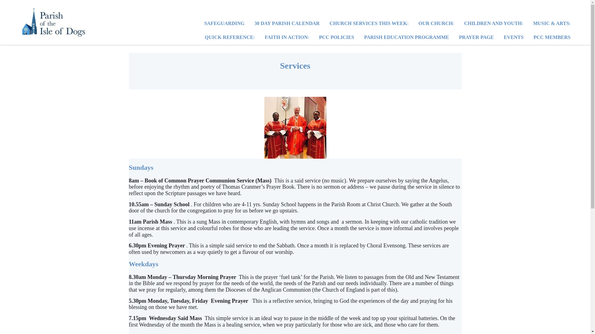  Describe the element at coordinates (436, 24) in the screenshot. I see `OUR CHURCH` at that location.